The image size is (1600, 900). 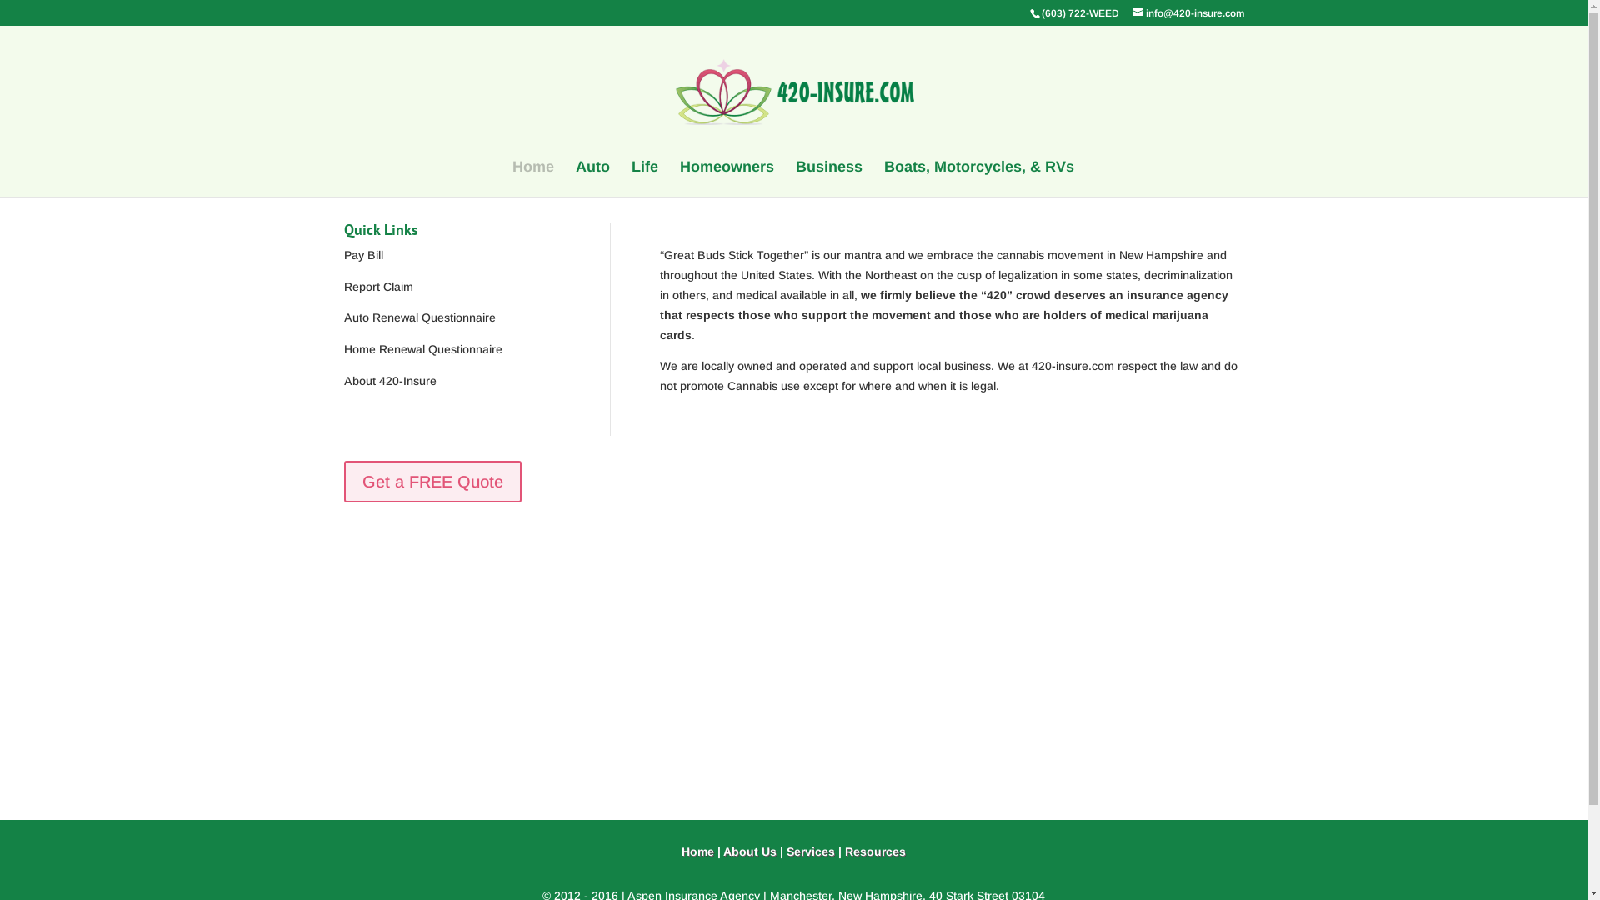 I want to click on Life, so click(x=645, y=178).